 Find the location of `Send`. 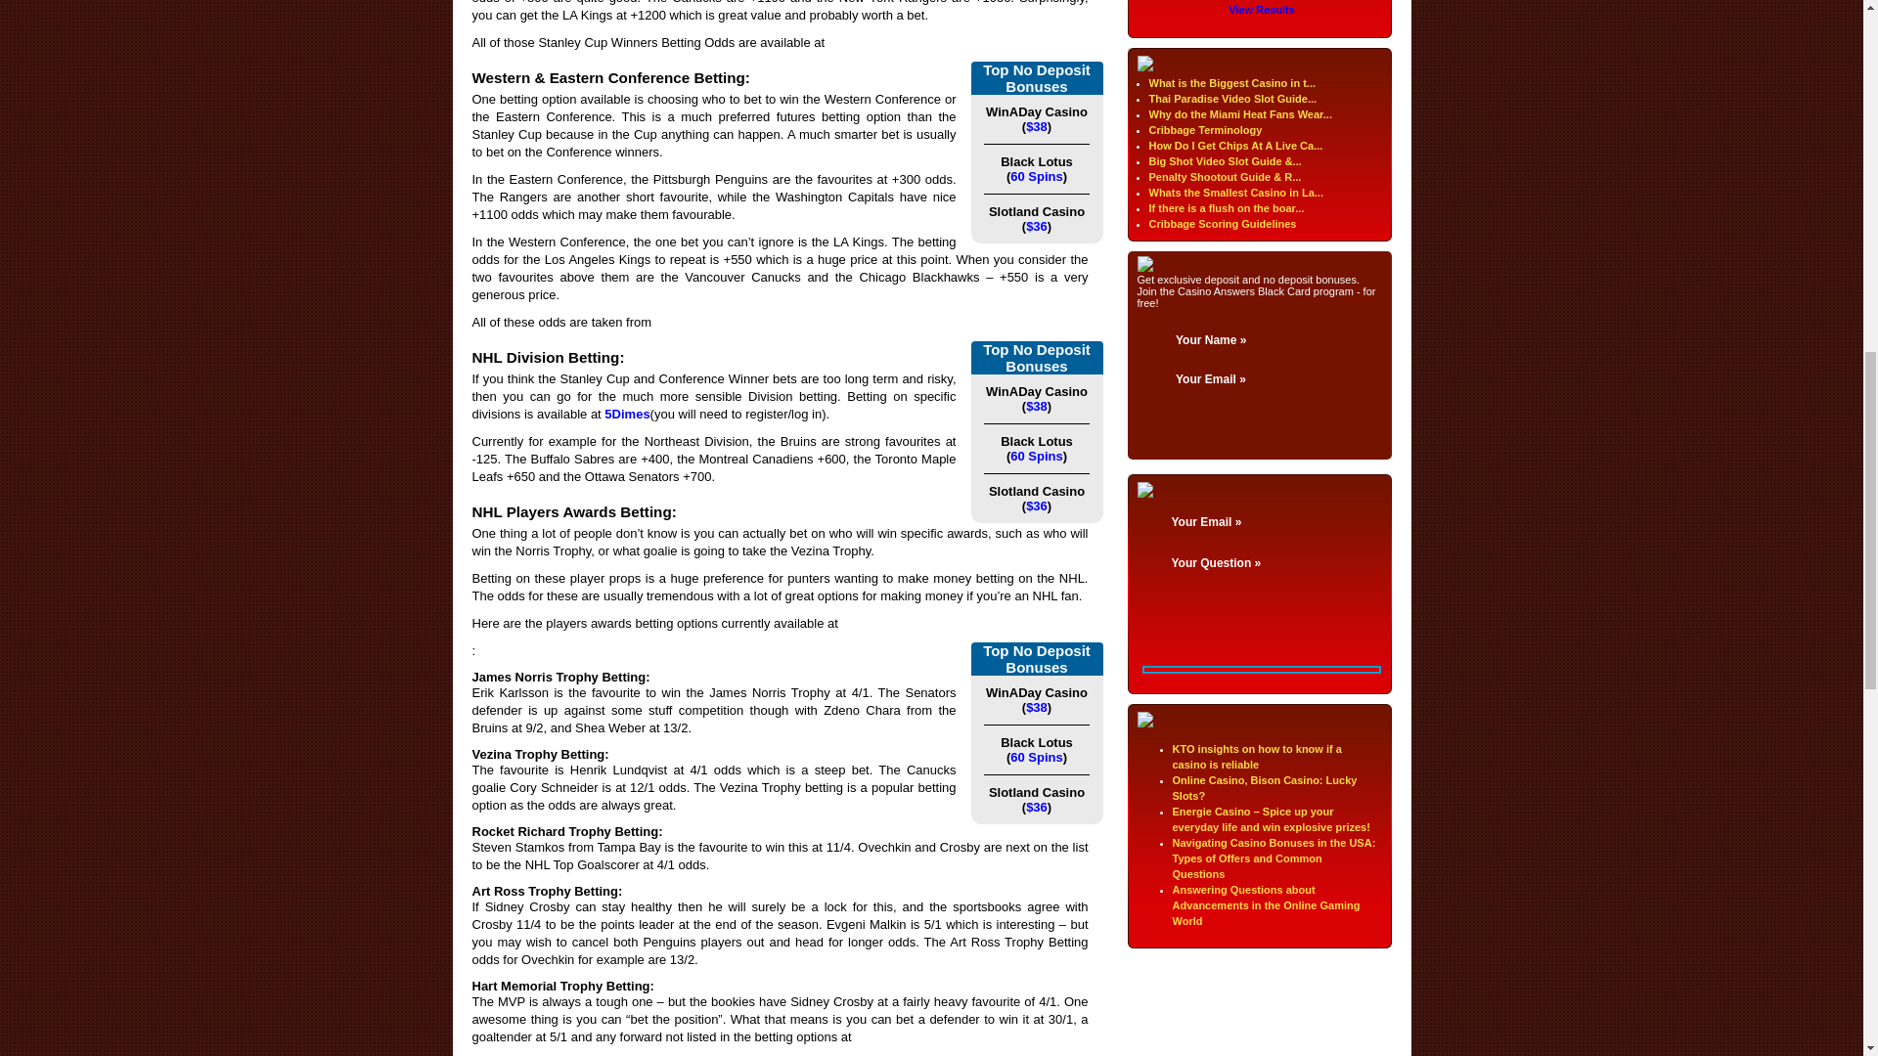

Send is located at coordinates (1229, 609).